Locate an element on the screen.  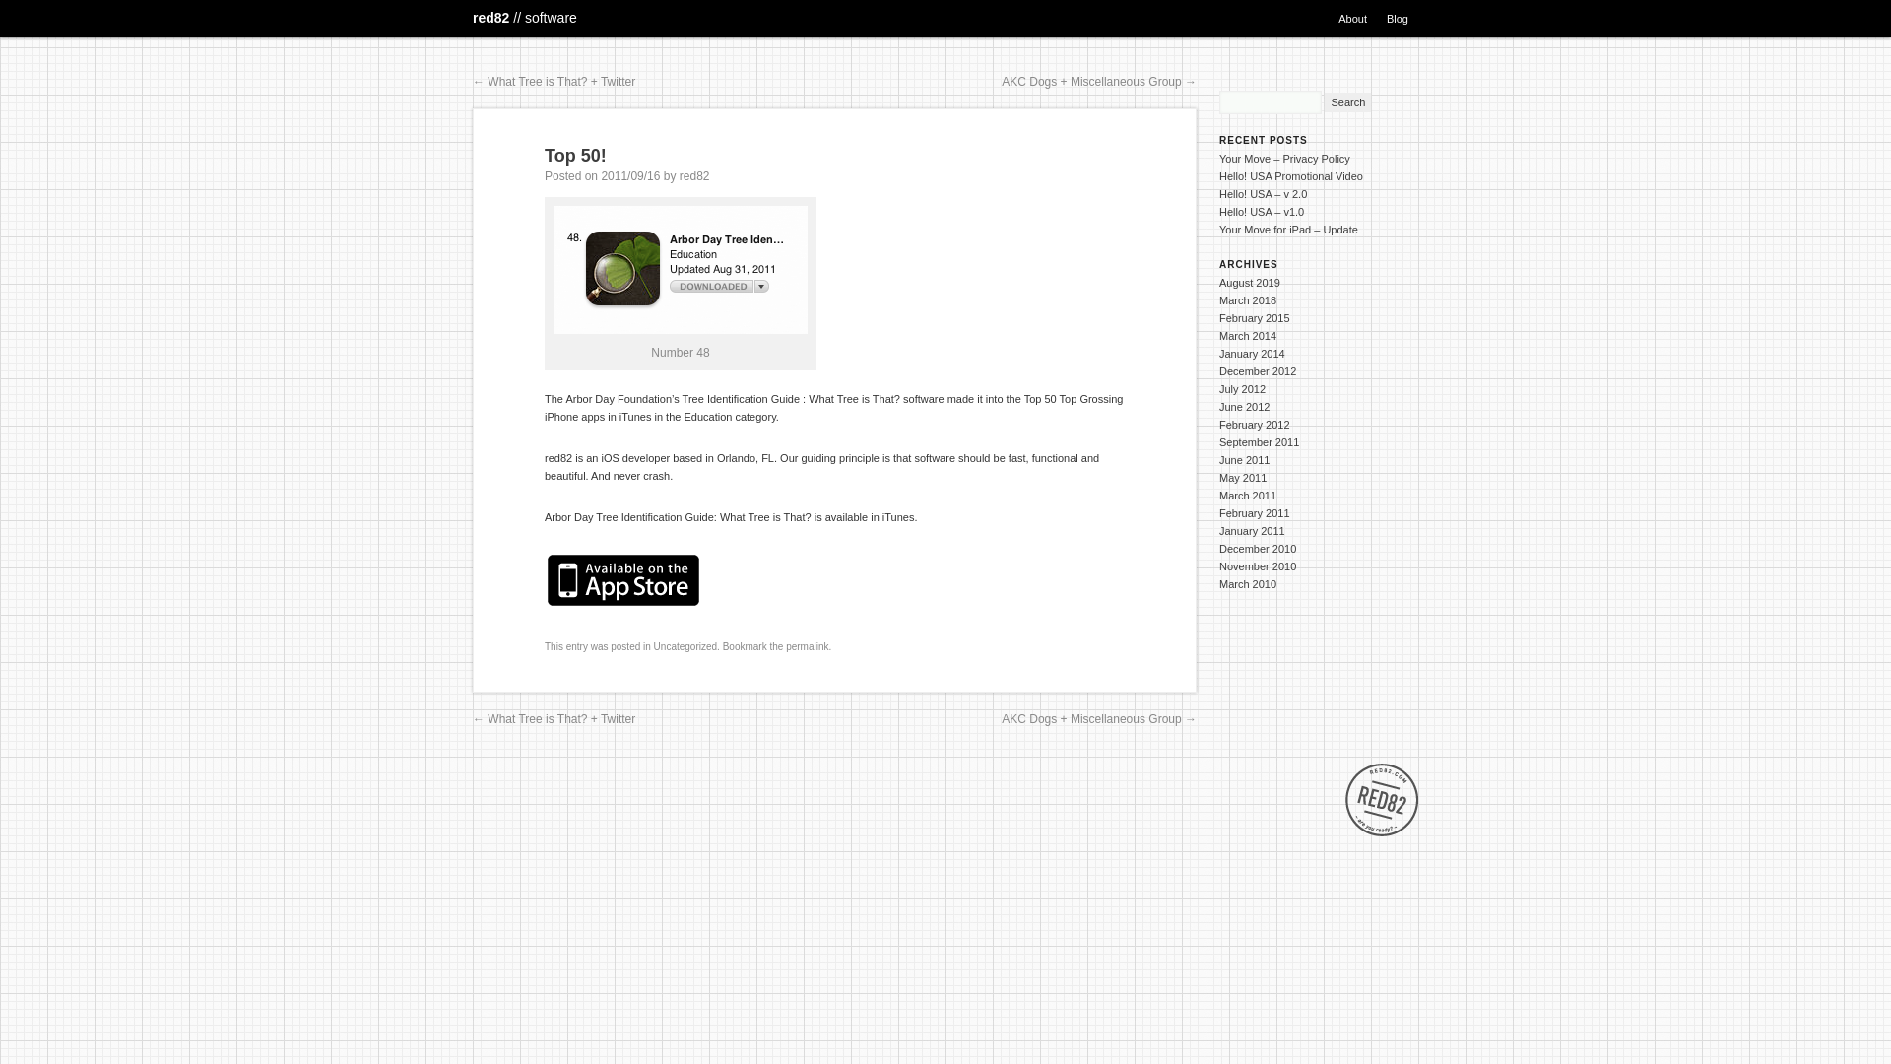
Hello! USA Promotional Video is located at coordinates (1291, 175).